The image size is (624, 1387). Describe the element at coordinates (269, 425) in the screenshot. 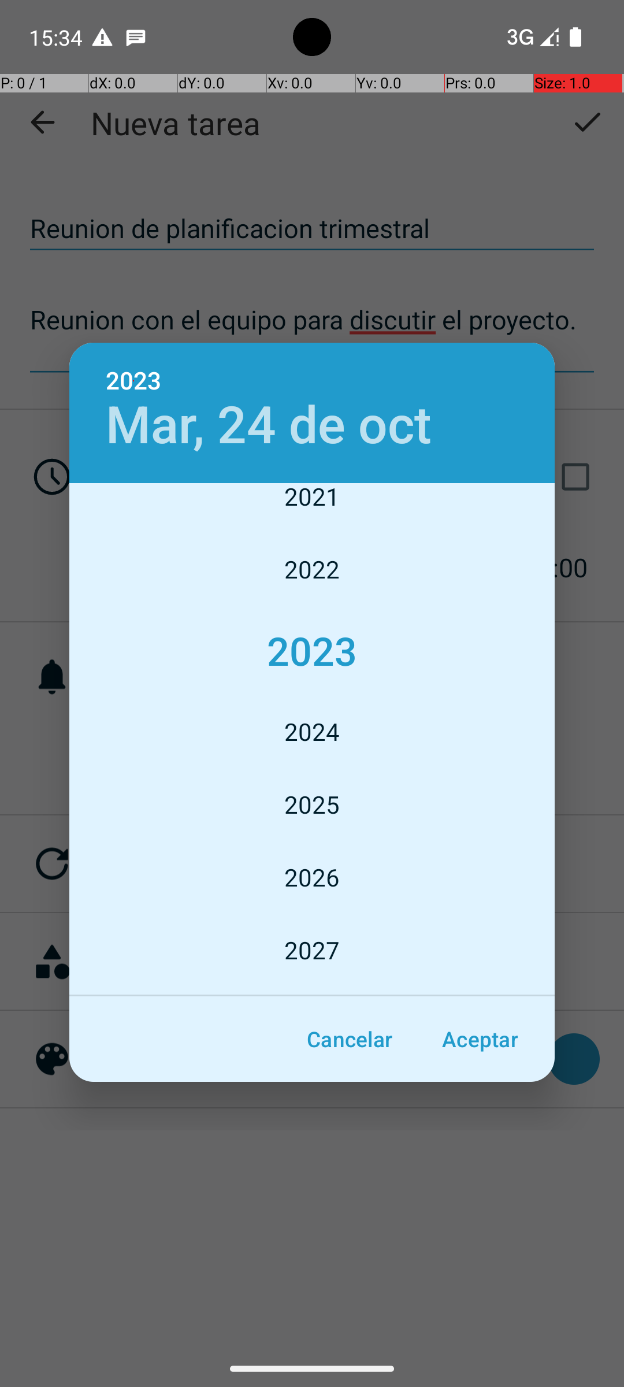

I see `Mar, 24 de oct` at that location.